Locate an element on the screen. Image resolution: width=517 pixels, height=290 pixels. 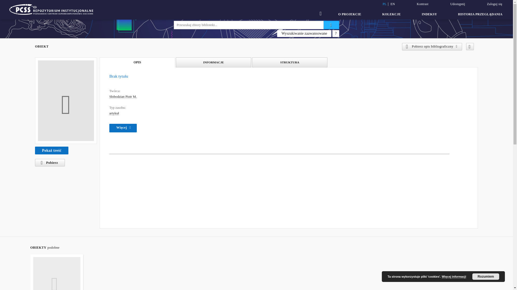
EN is located at coordinates (393, 4).